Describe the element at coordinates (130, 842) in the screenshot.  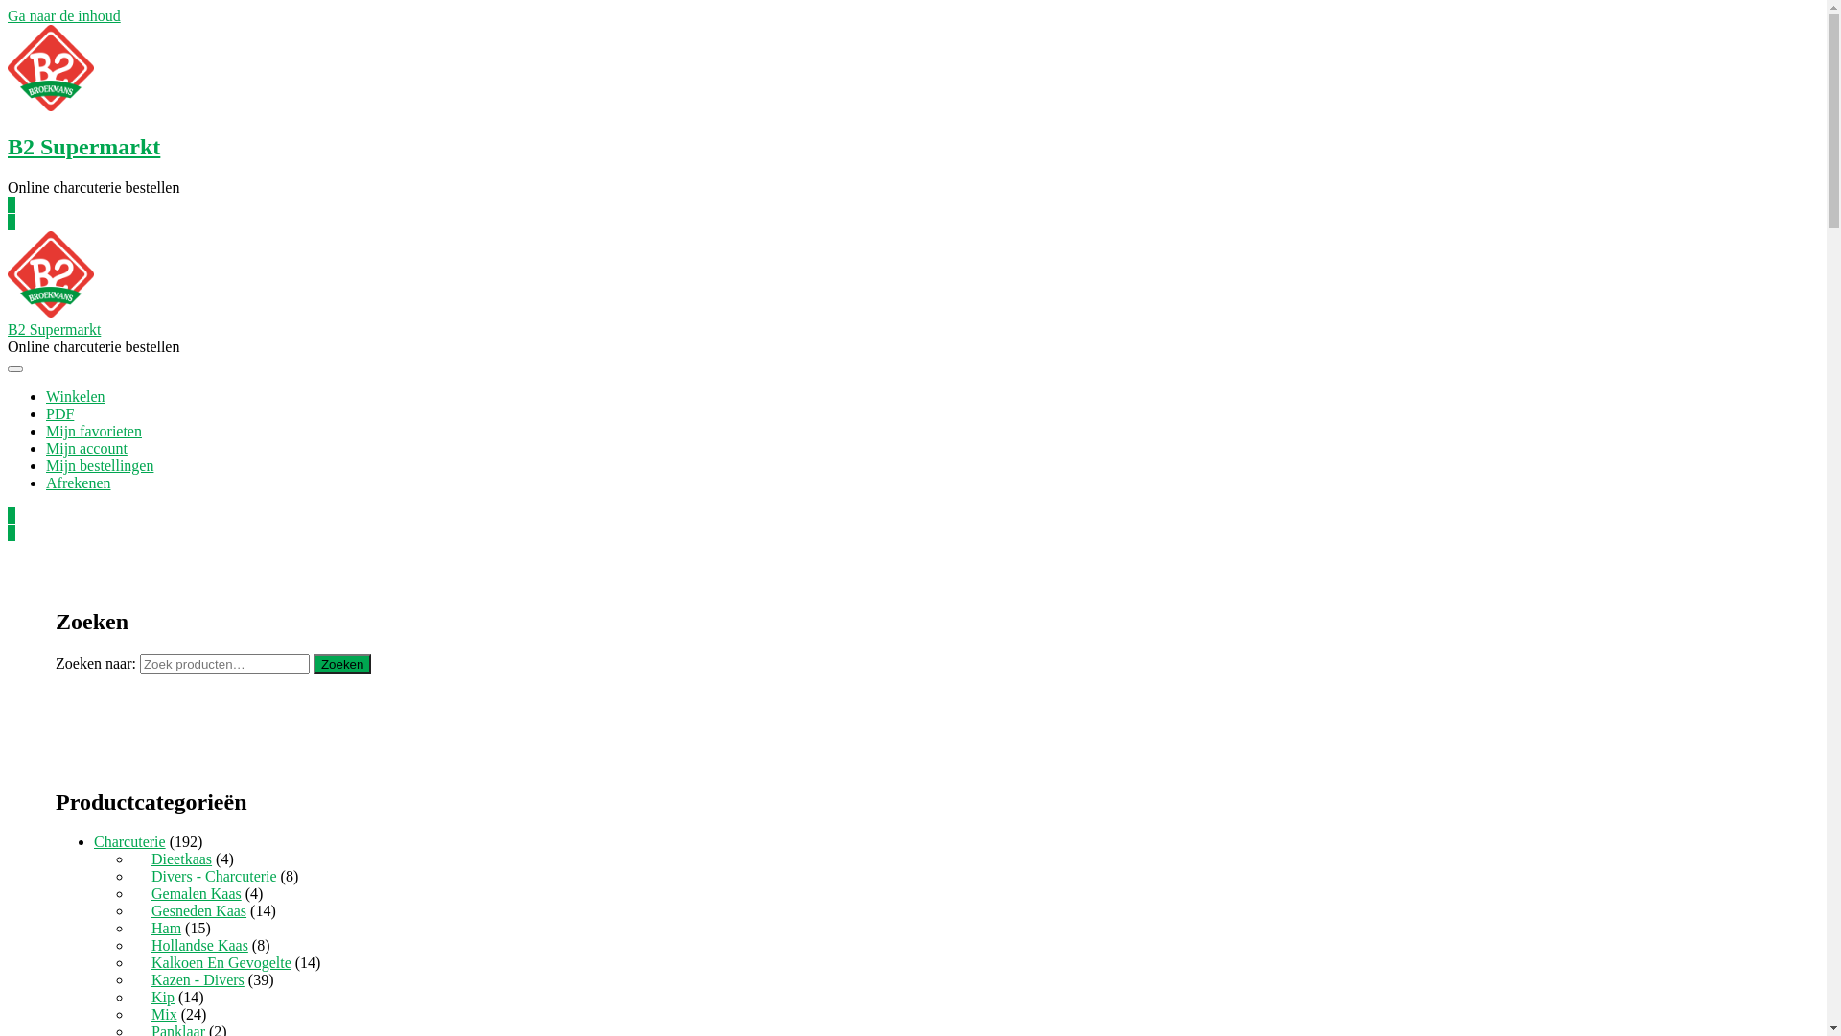
I see `Charcuterie` at that location.